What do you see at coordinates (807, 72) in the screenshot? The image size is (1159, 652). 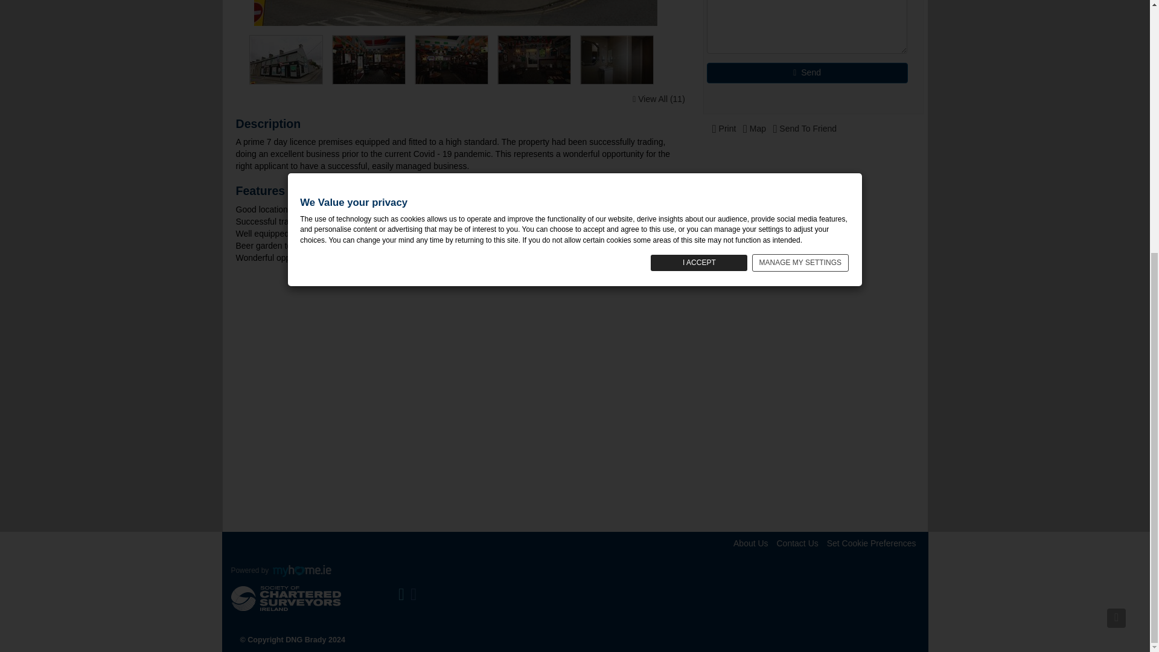 I see `  Send` at bounding box center [807, 72].